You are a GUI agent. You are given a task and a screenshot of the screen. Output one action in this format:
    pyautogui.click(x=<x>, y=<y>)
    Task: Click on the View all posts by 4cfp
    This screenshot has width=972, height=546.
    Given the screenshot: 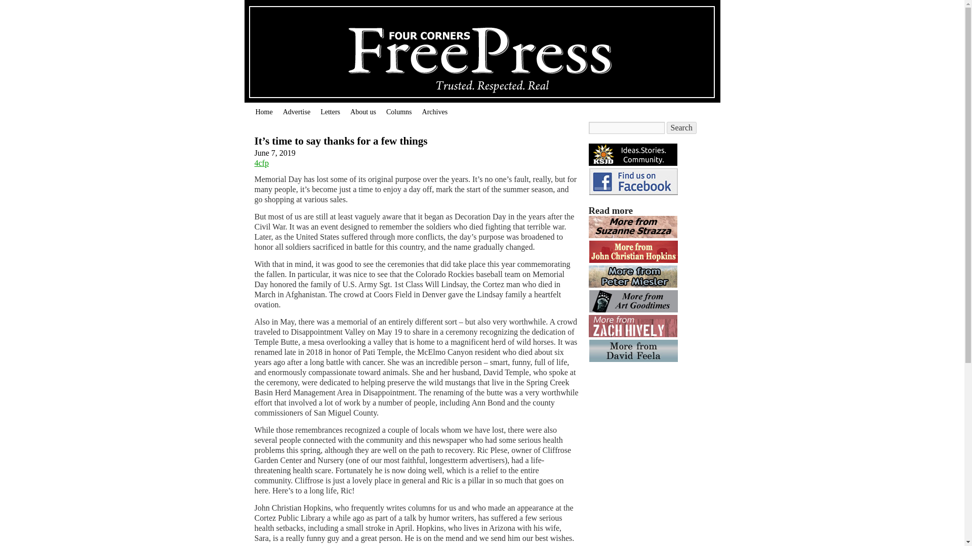 What is the action you would take?
    pyautogui.click(x=261, y=163)
    